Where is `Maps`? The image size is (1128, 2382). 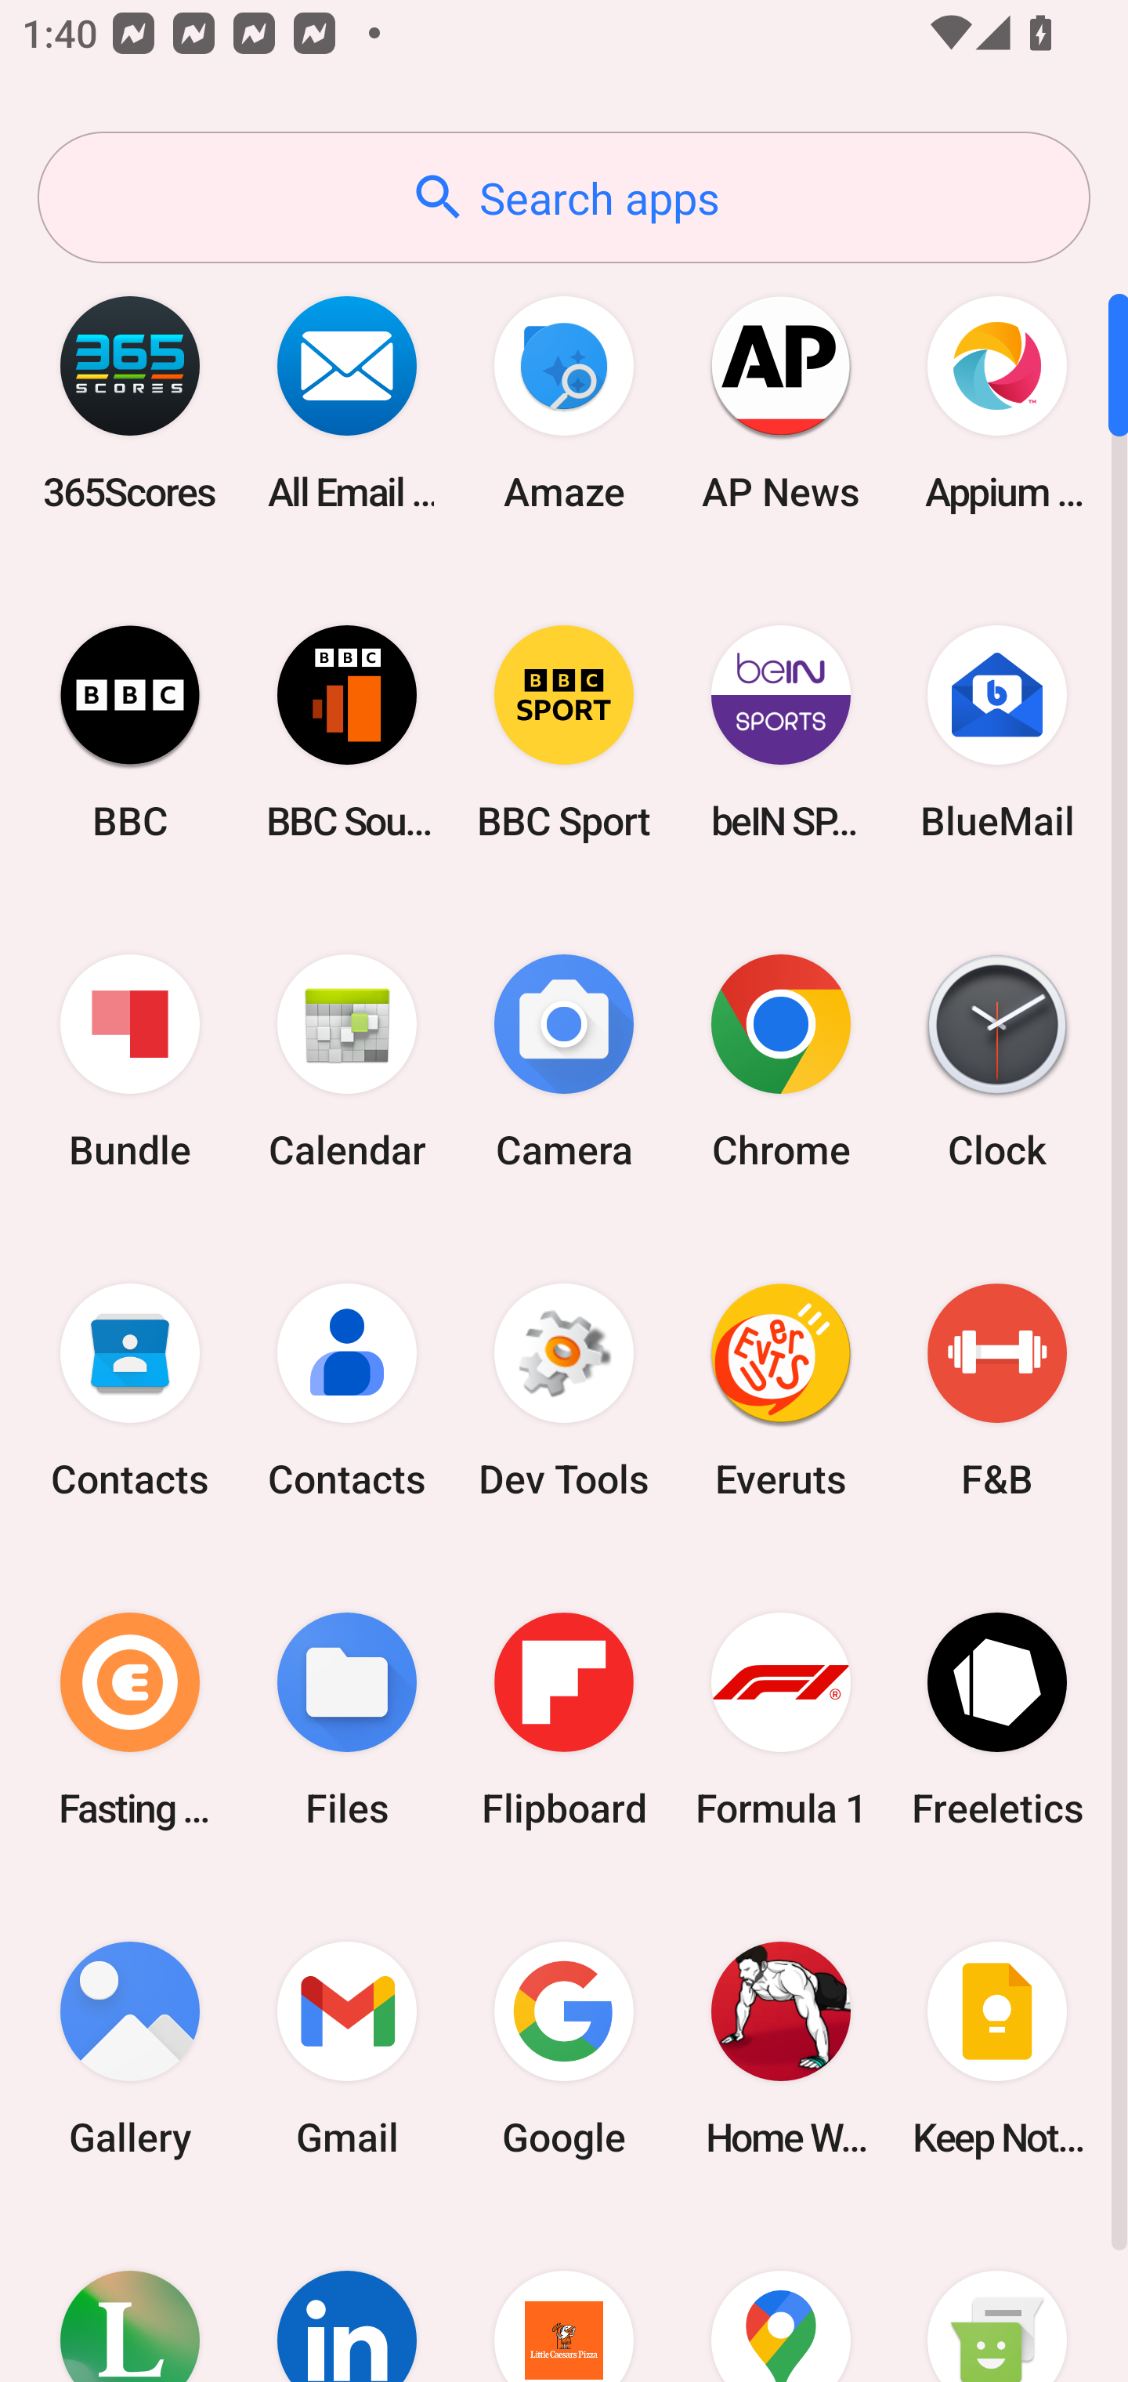 Maps is located at coordinates (780, 2297).